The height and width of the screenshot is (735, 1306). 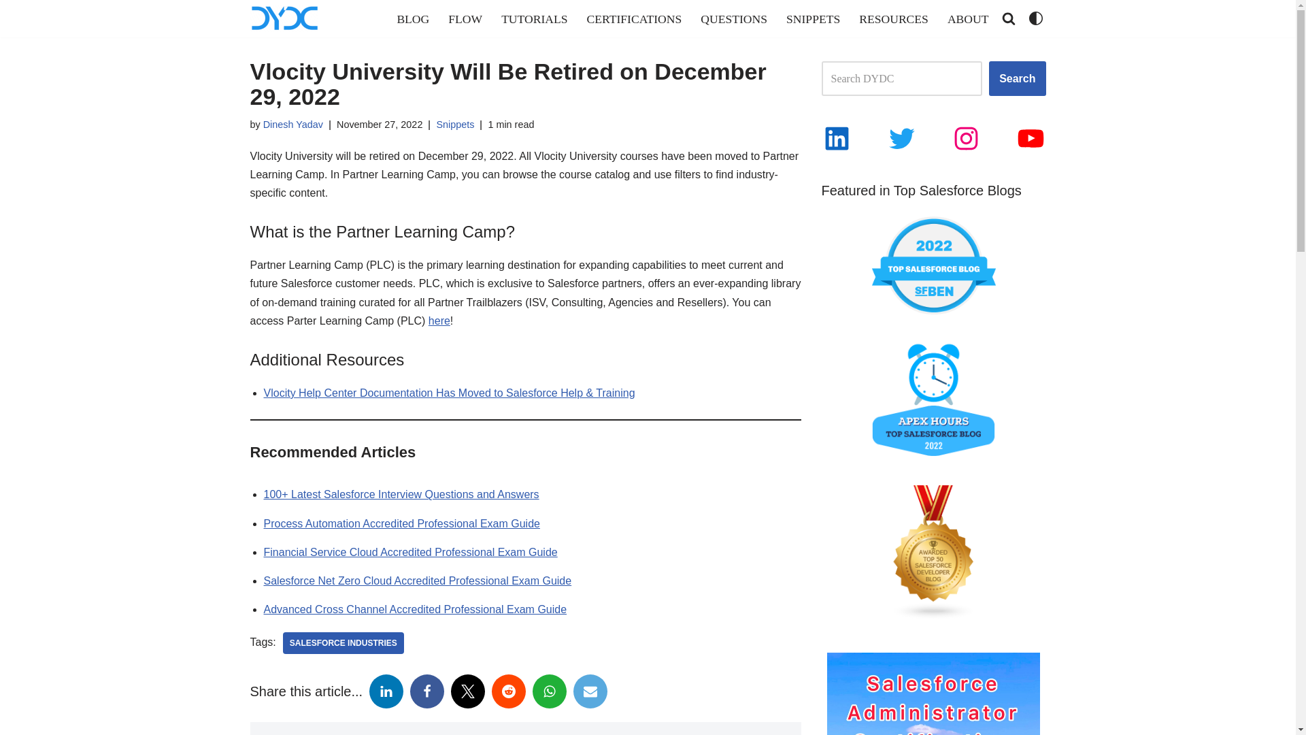 I want to click on salesforce Industries, so click(x=343, y=642).